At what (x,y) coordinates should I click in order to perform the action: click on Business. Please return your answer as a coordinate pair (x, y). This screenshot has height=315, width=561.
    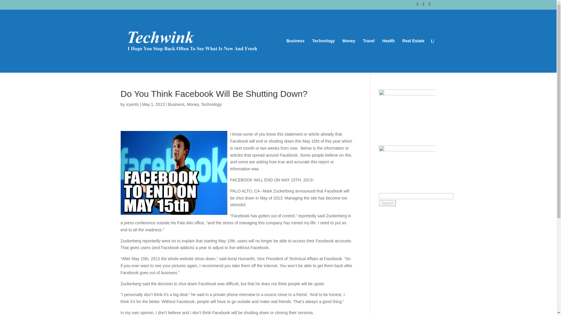
    Looking at the image, I should click on (176, 104).